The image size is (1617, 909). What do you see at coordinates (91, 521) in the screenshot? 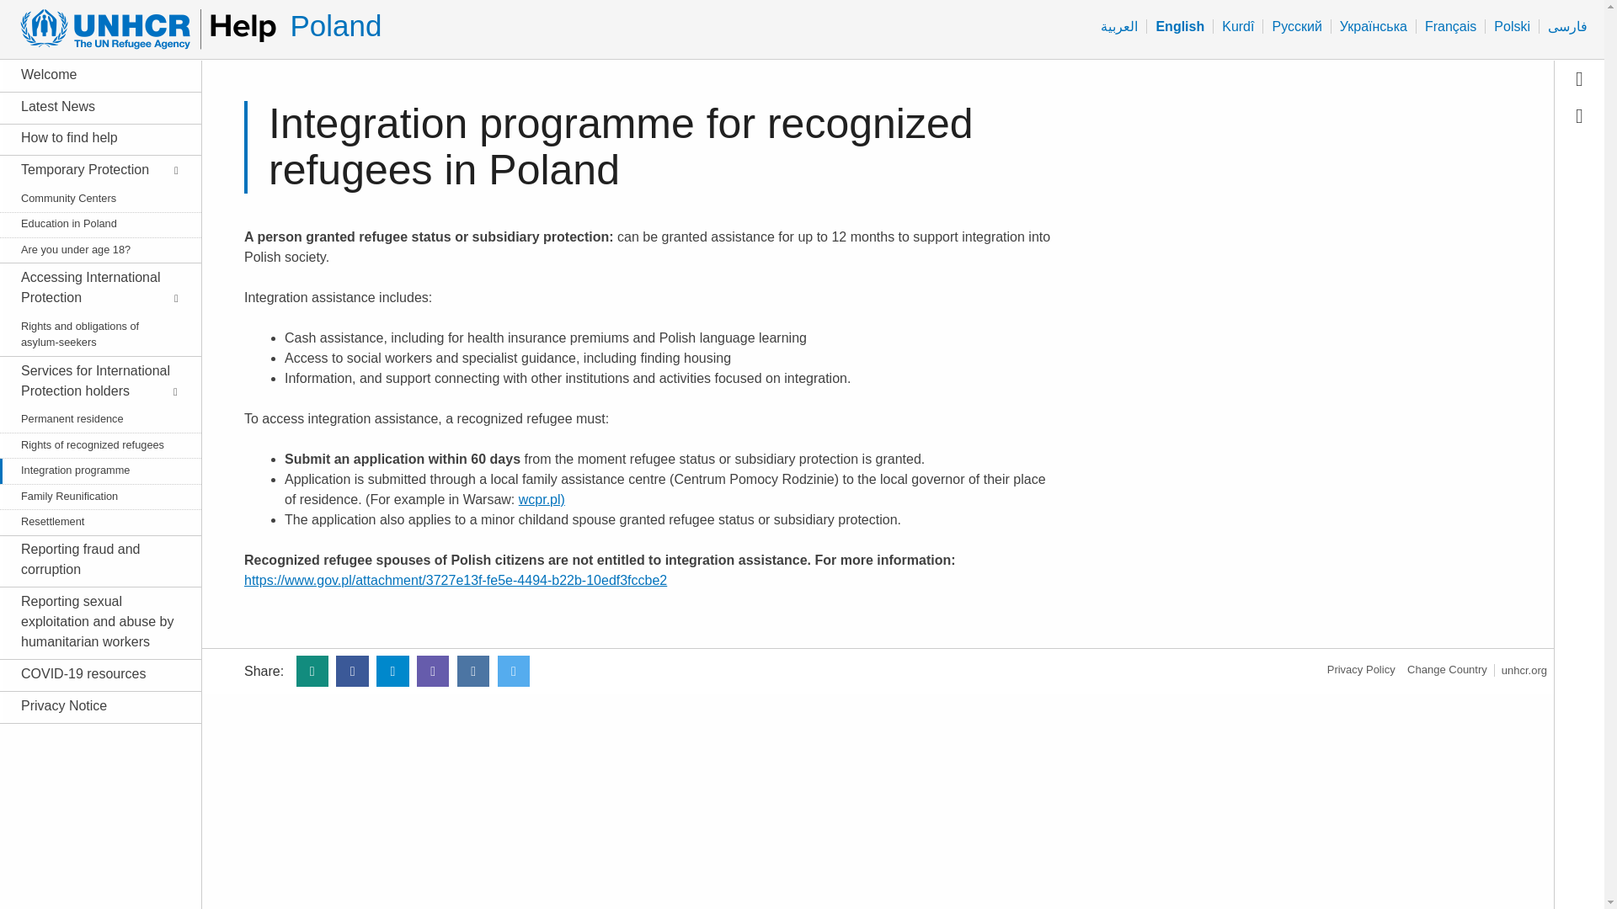
I see `Resettlement` at bounding box center [91, 521].